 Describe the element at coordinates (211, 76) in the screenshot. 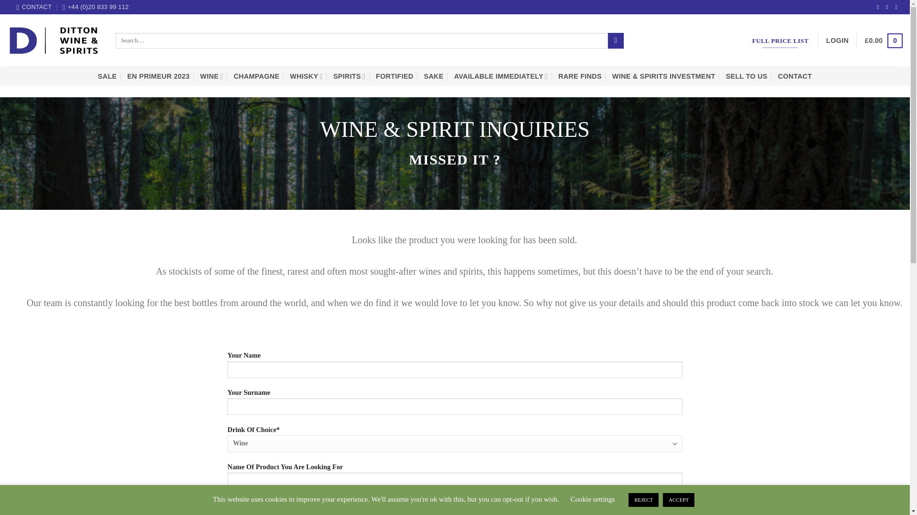

I see `WINE` at that location.